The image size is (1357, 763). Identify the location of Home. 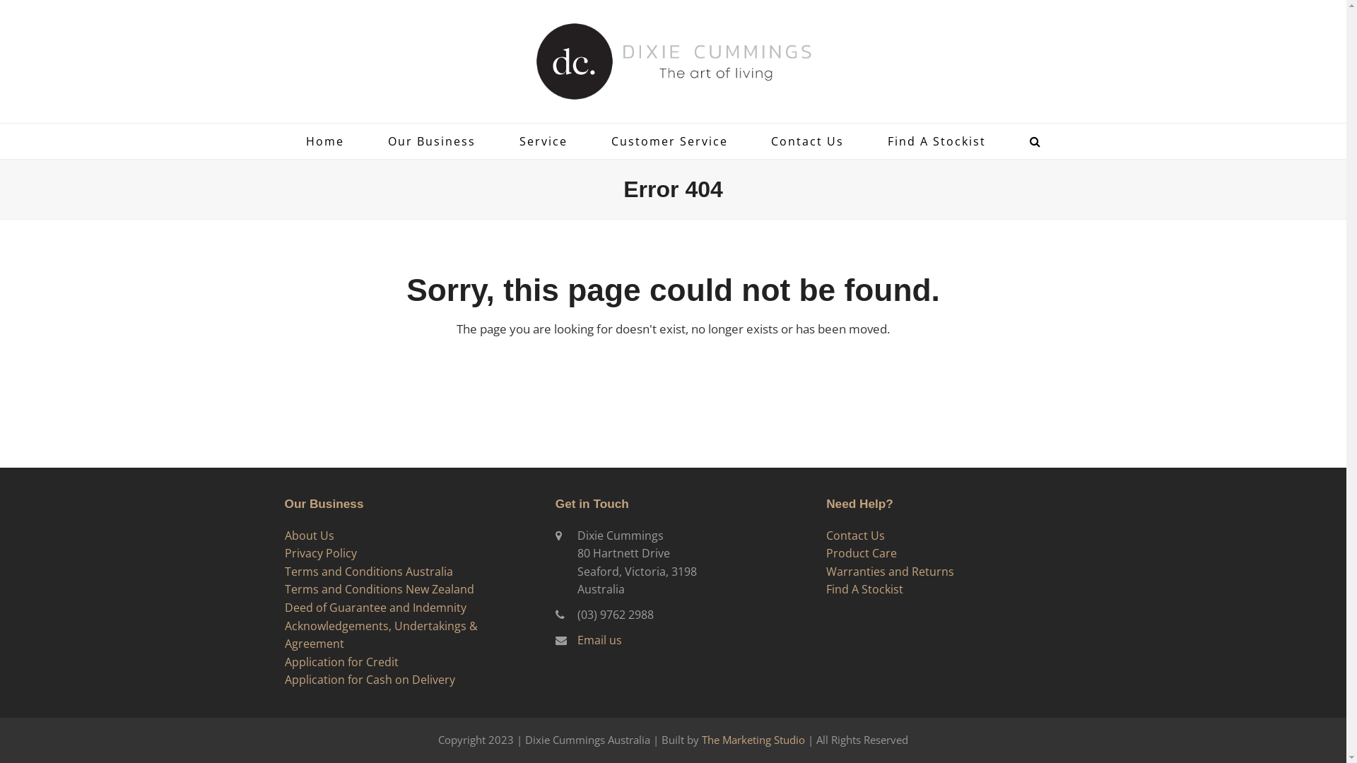
(325, 141).